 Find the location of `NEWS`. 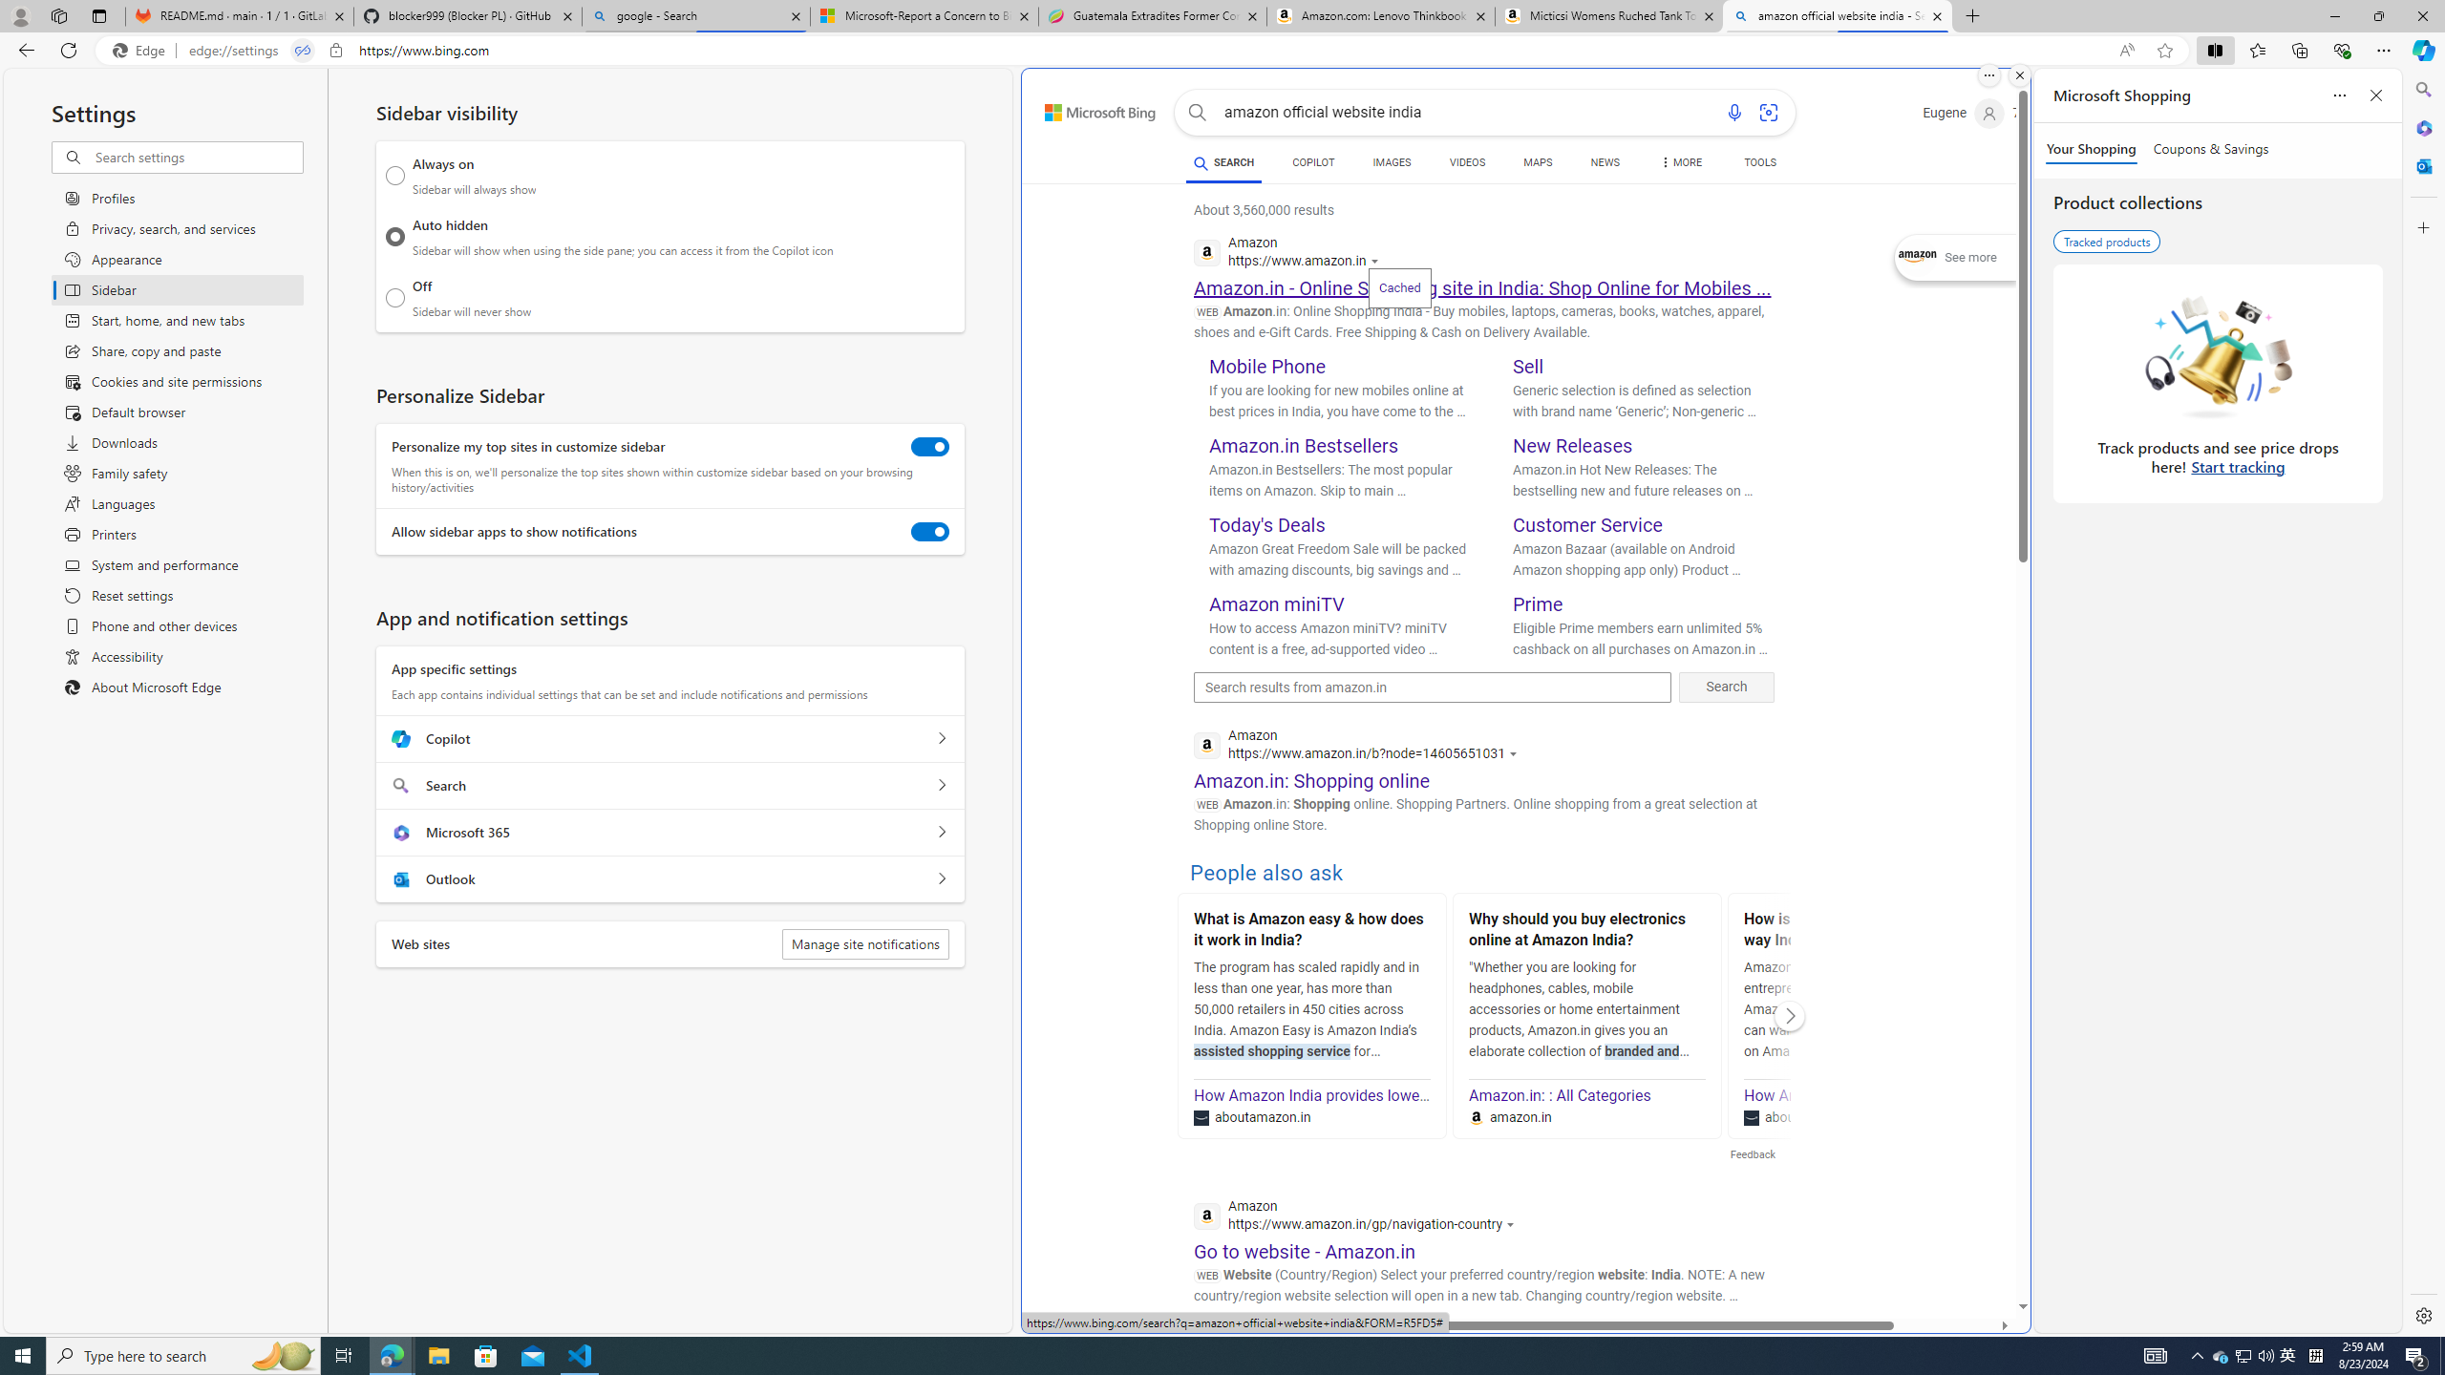

NEWS is located at coordinates (1605, 165).